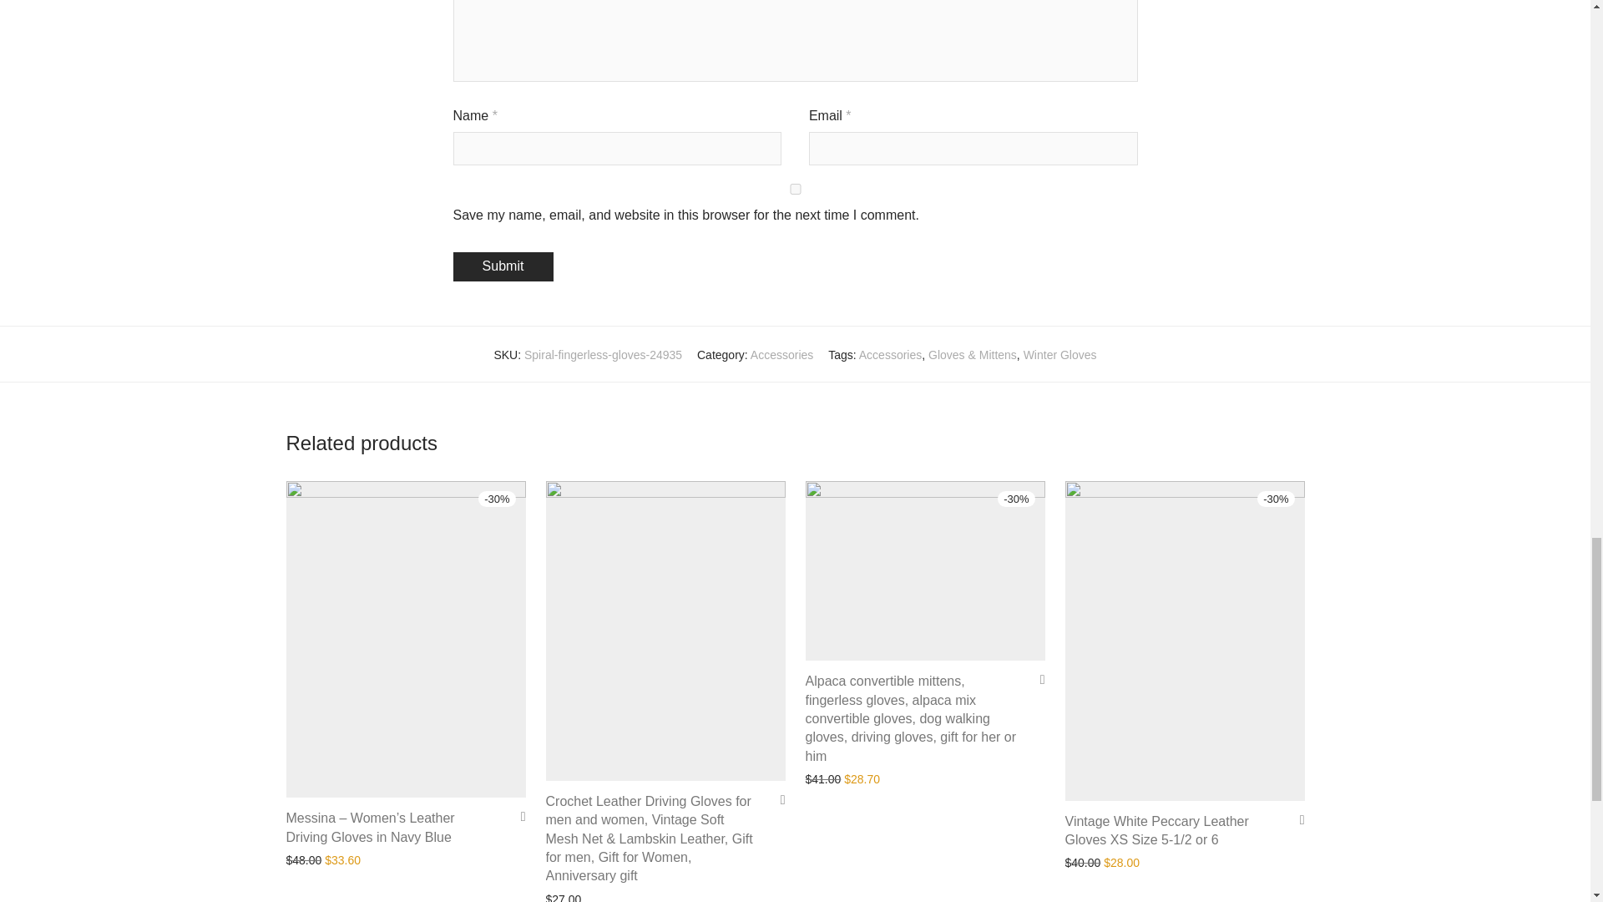 Image resolution: width=1603 pixels, height=902 pixels. I want to click on Add to Wishlist, so click(776, 799).